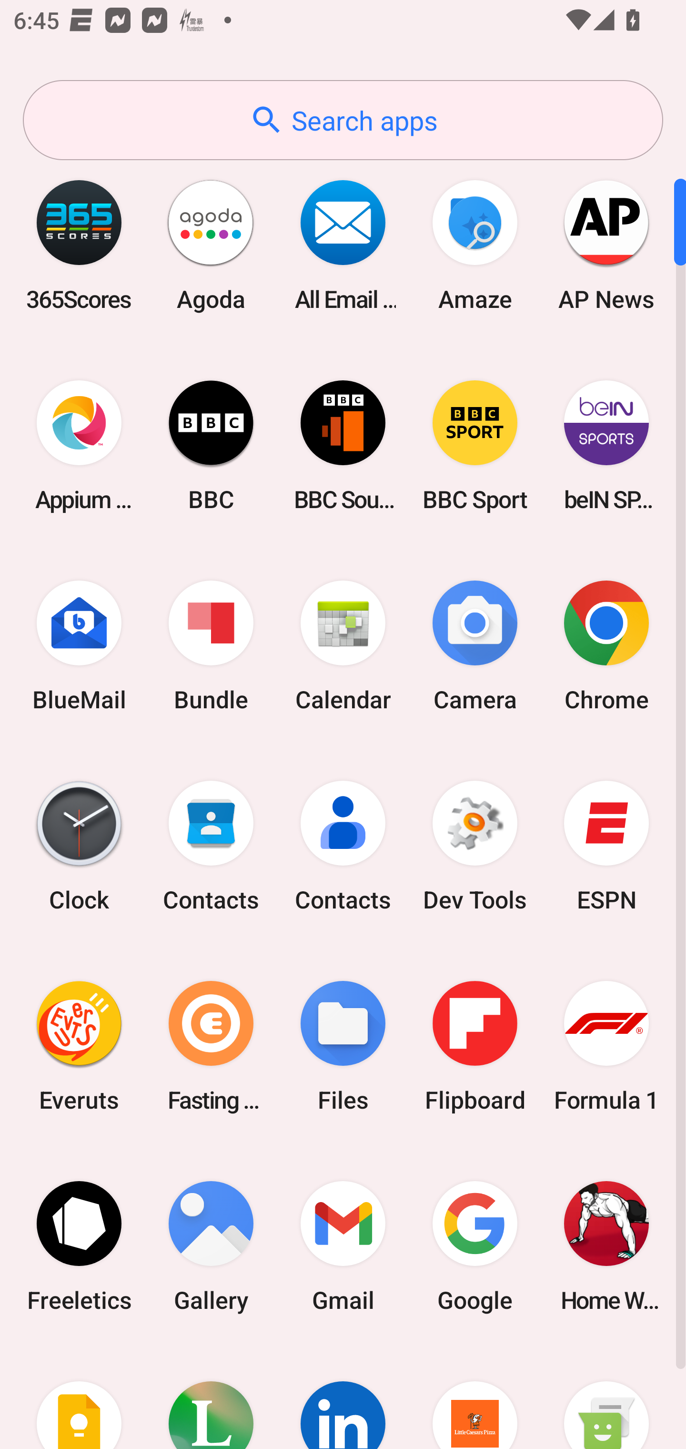  Describe the element at coordinates (79, 646) in the screenshot. I see `BlueMail` at that location.